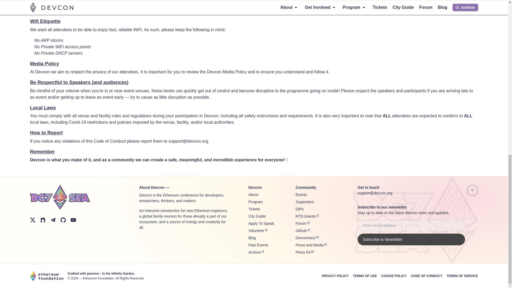  What do you see at coordinates (307, 216) in the screenshot?
I see `RTD Grants ` at bounding box center [307, 216].